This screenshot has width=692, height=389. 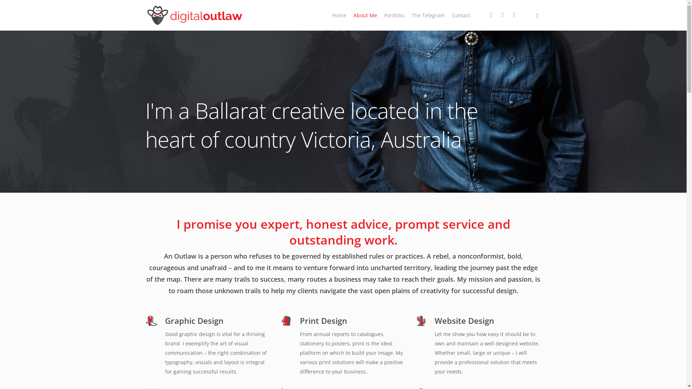 I want to click on twitter, so click(x=491, y=15).